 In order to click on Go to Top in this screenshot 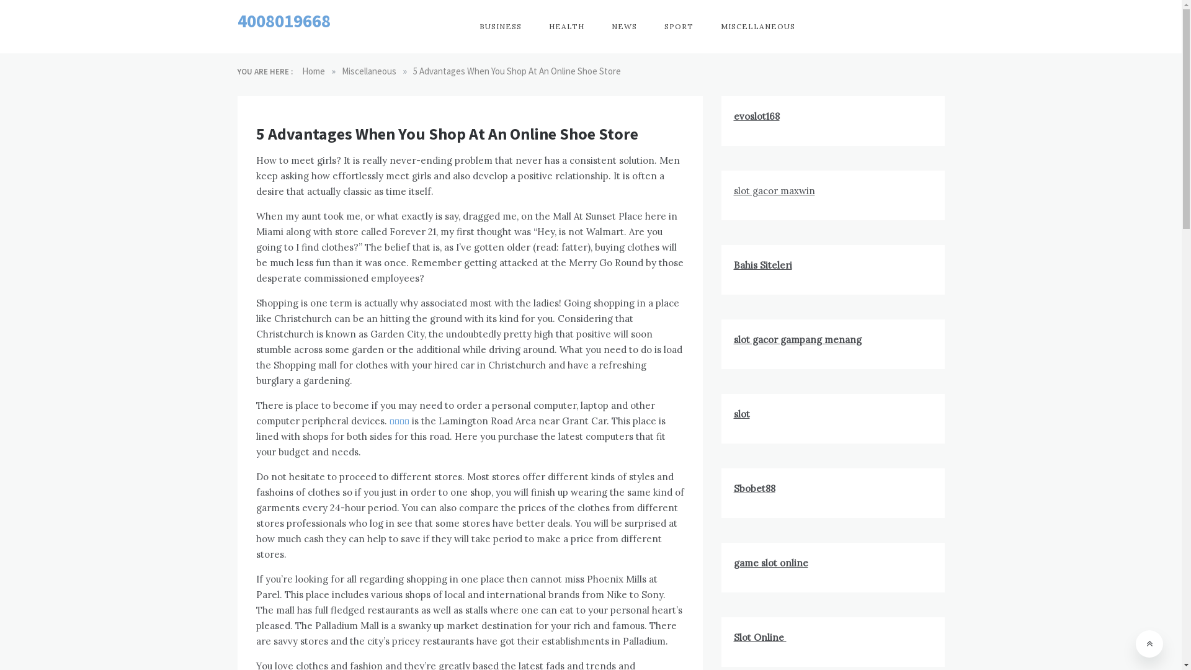, I will do `click(1149, 644)`.